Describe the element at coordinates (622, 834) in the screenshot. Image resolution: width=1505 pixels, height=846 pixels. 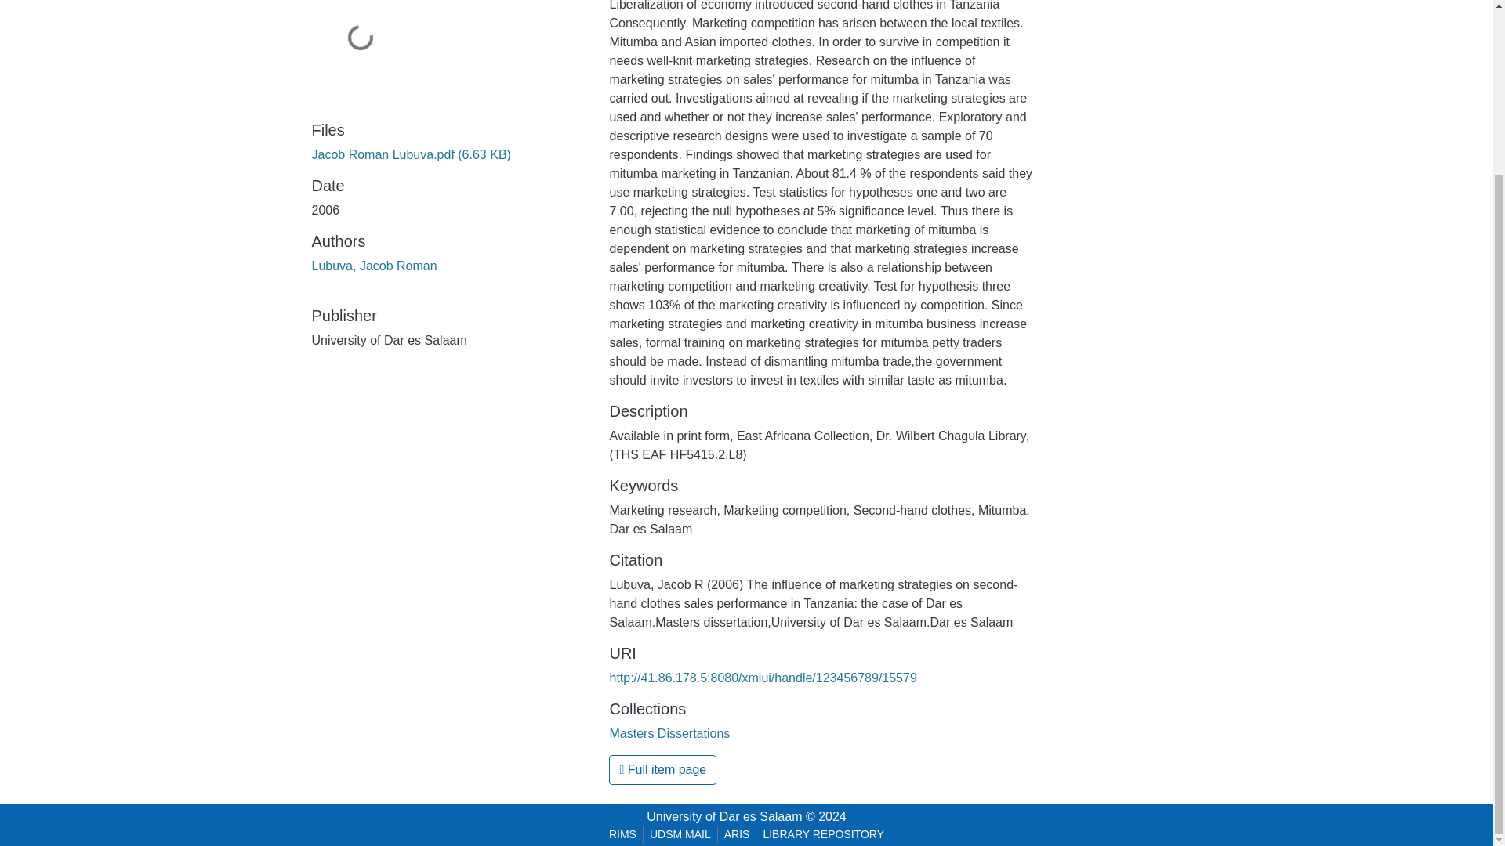
I see `RIMS` at that location.